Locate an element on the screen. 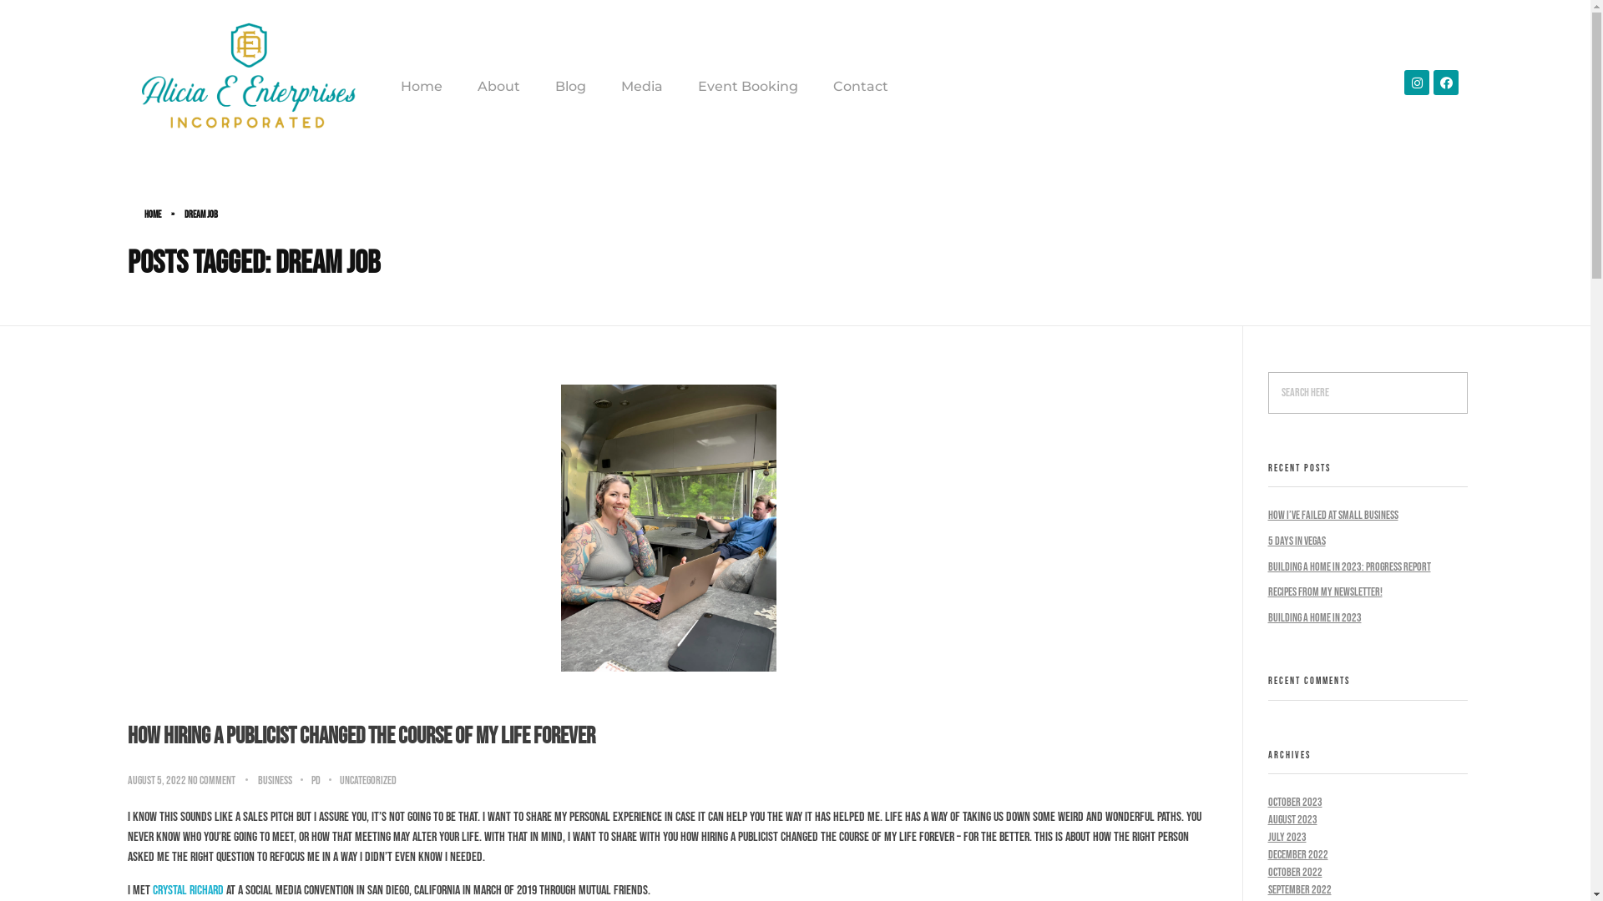 Image resolution: width=1603 pixels, height=901 pixels. 5 Days In Vegas is located at coordinates (1296, 541).